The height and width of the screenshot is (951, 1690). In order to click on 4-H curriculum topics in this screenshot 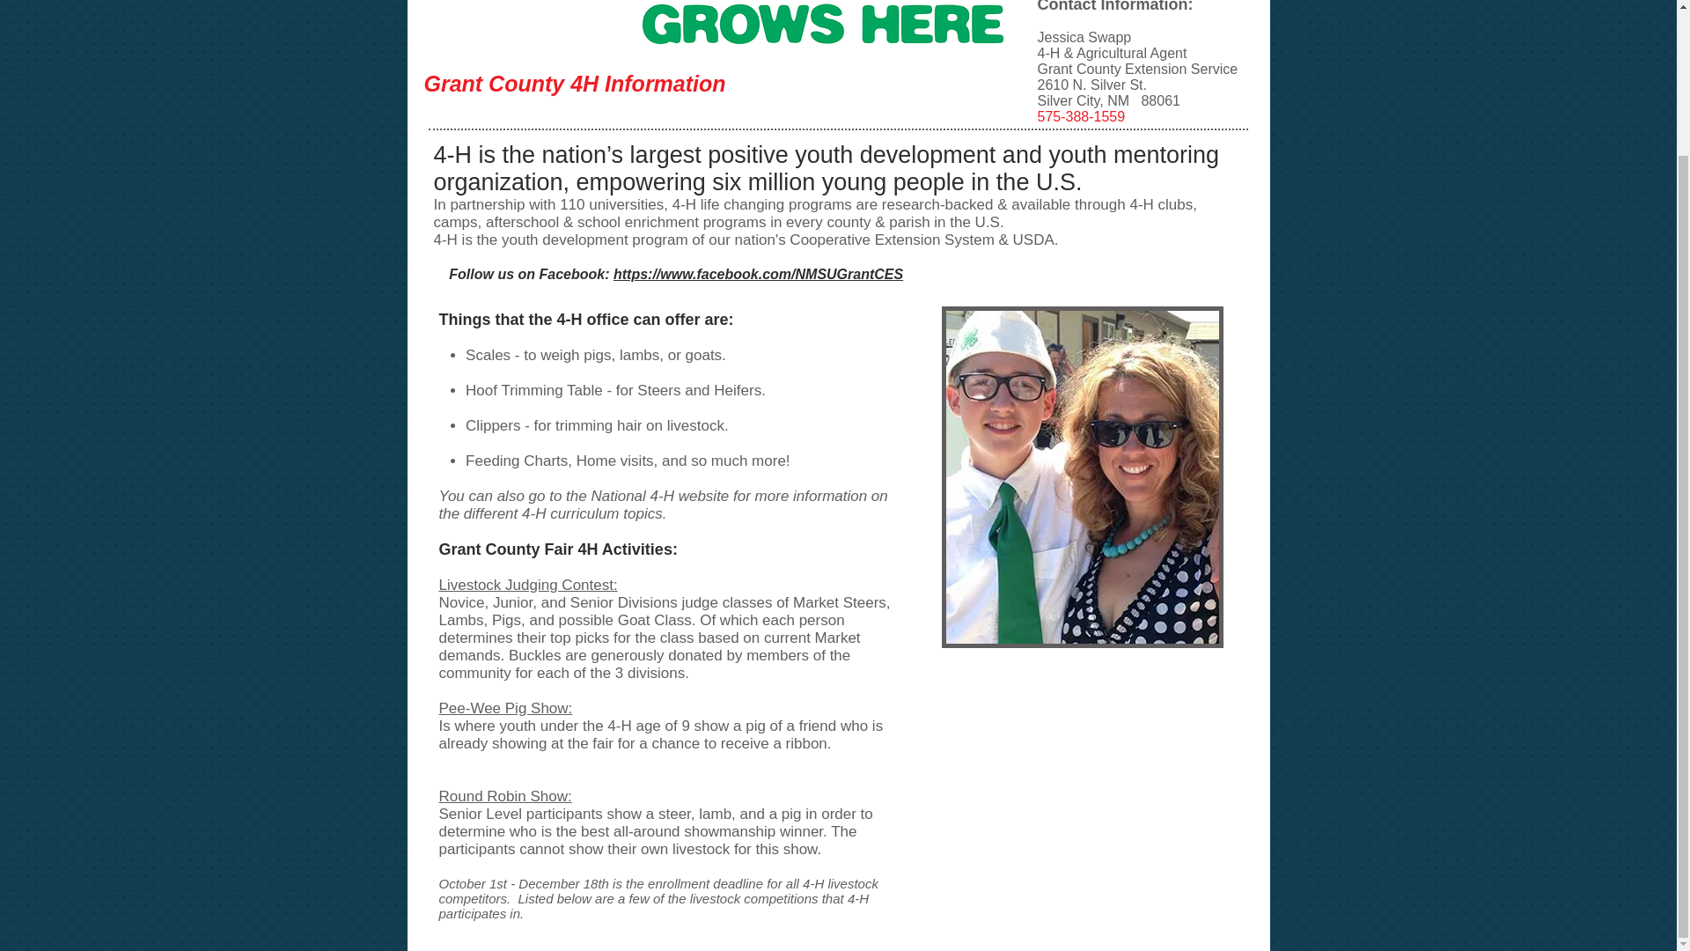, I will do `click(591, 512)`.